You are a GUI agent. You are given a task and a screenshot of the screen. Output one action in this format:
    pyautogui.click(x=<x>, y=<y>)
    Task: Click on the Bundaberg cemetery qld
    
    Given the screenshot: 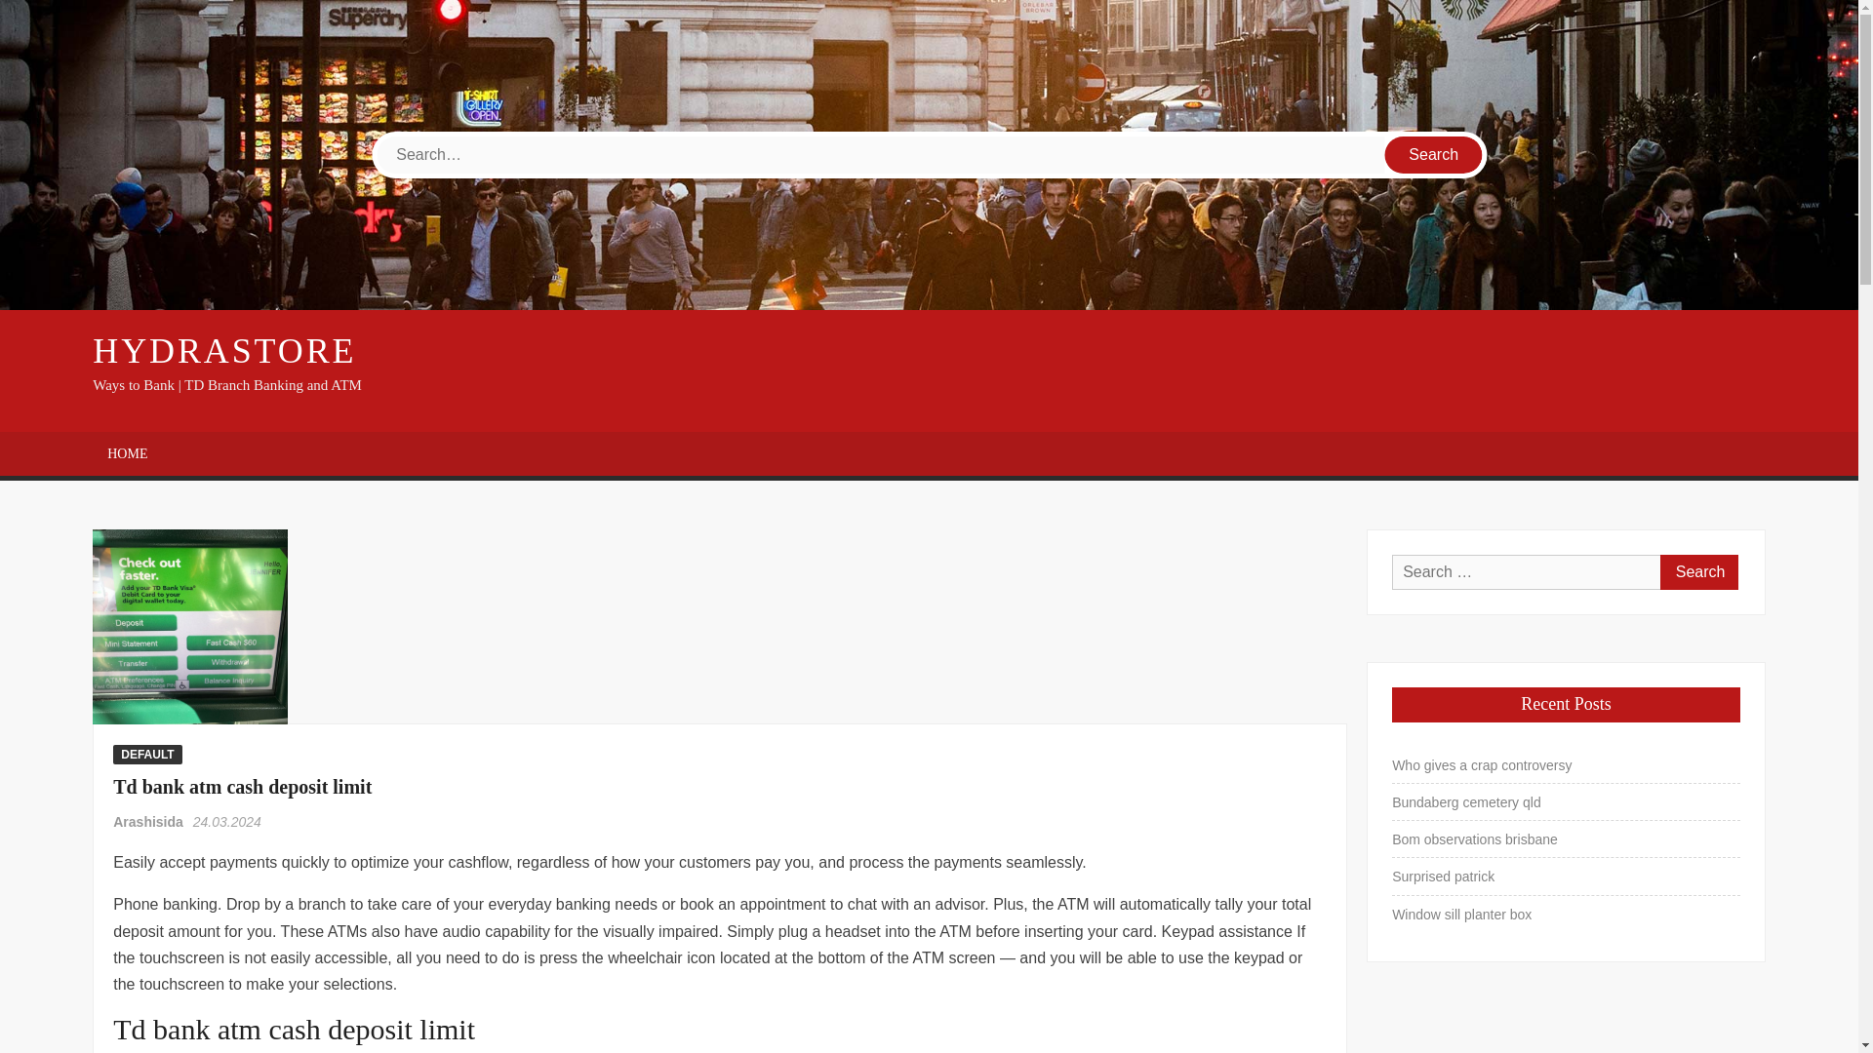 What is the action you would take?
    pyautogui.click(x=1466, y=801)
    